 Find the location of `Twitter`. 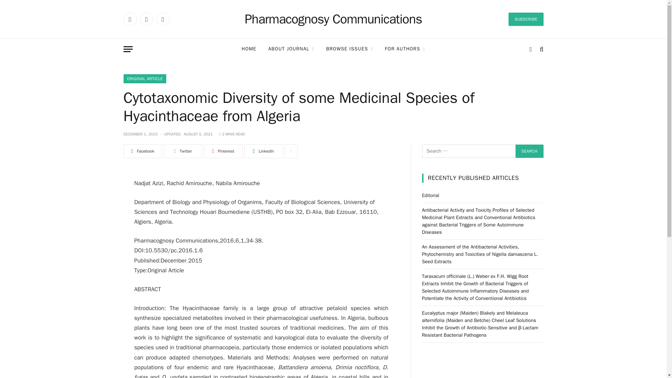

Twitter is located at coordinates (146, 19).